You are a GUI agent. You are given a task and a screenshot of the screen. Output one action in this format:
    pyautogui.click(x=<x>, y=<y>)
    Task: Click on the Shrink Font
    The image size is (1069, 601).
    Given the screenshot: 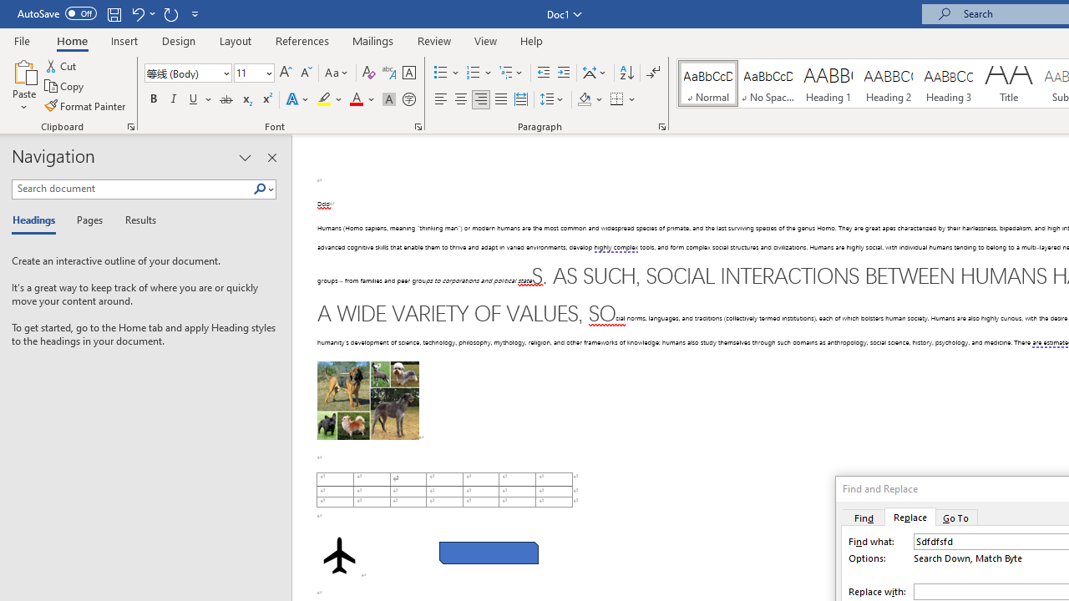 What is the action you would take?
    pyautogui.click(x=306, y=73)
    